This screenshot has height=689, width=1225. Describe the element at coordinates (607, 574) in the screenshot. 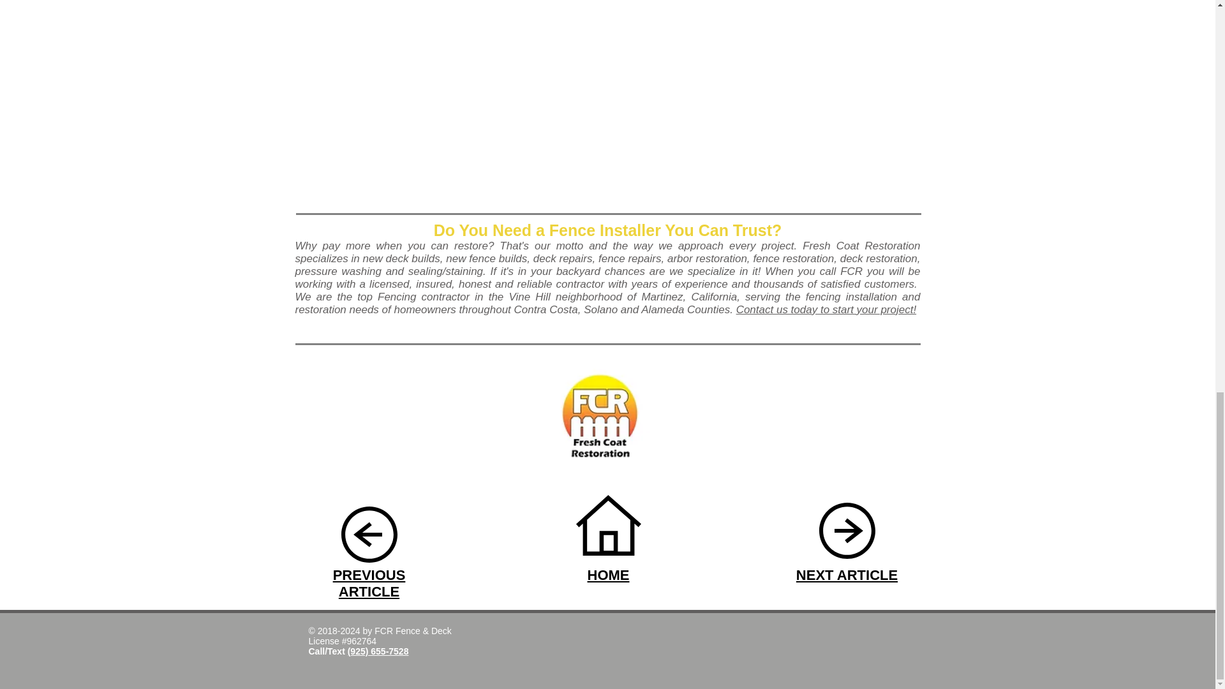

I see `HOME` at that location.